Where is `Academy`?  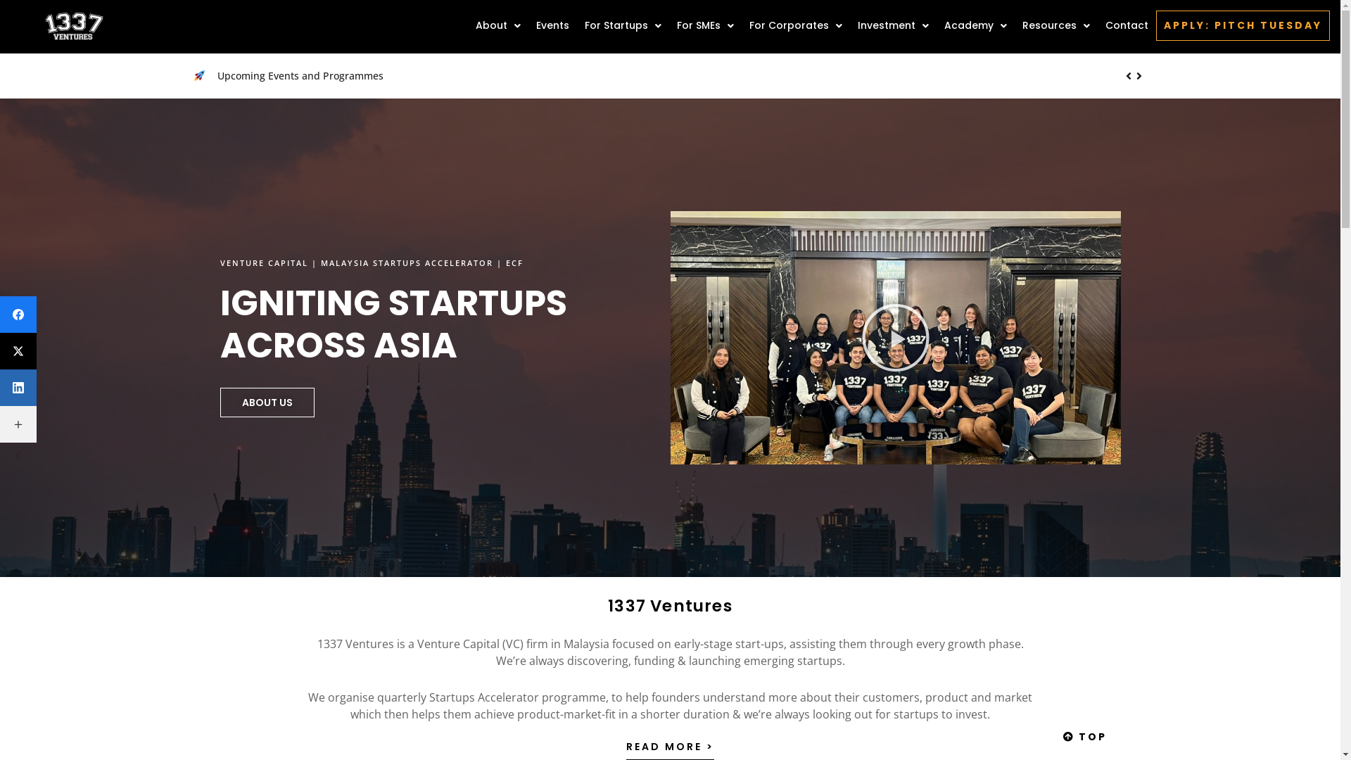 Academy is located at coordinates (975, 25).